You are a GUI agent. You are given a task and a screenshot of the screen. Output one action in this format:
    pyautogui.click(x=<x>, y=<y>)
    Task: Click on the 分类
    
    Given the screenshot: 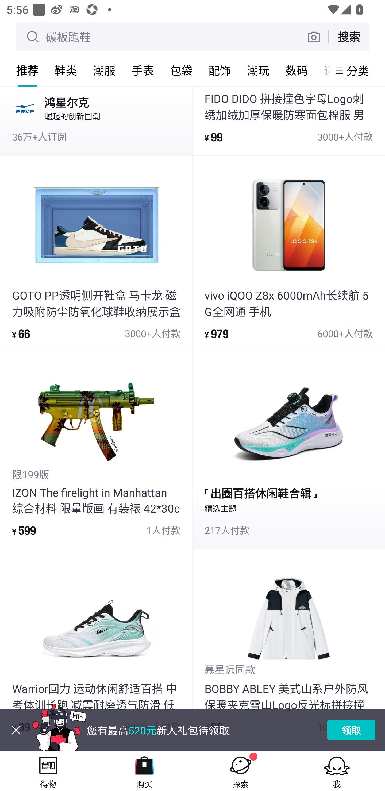 What is the action you would take?
    pyautogui.click(x=358, y=71)
    